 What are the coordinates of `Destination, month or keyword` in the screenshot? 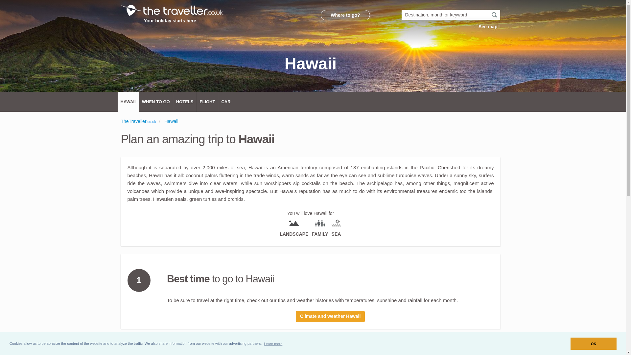 It's located at (451, 15).